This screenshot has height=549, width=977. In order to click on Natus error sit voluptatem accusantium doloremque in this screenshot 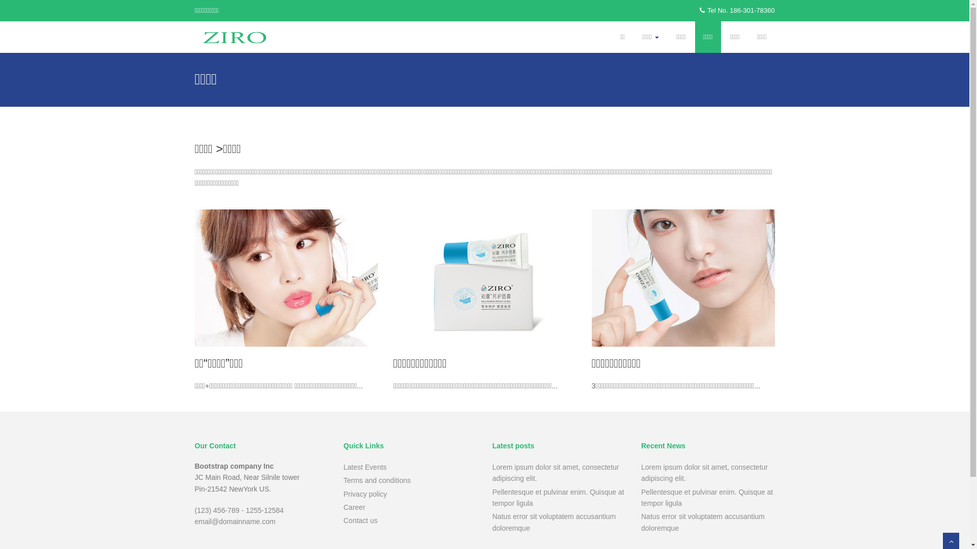, I will do `click(555, 522)`.